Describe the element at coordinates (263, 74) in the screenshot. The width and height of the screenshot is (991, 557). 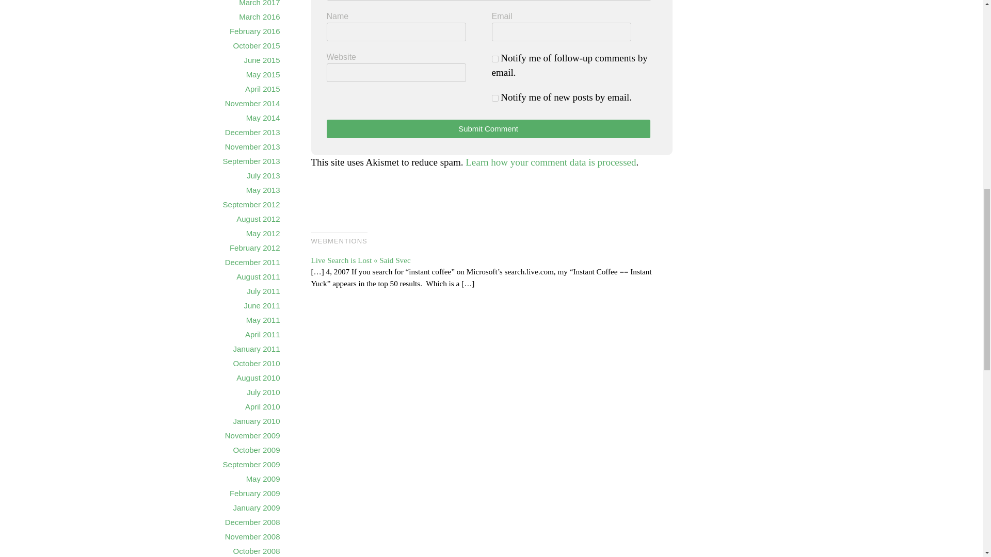
I see `May 2015` at that location.